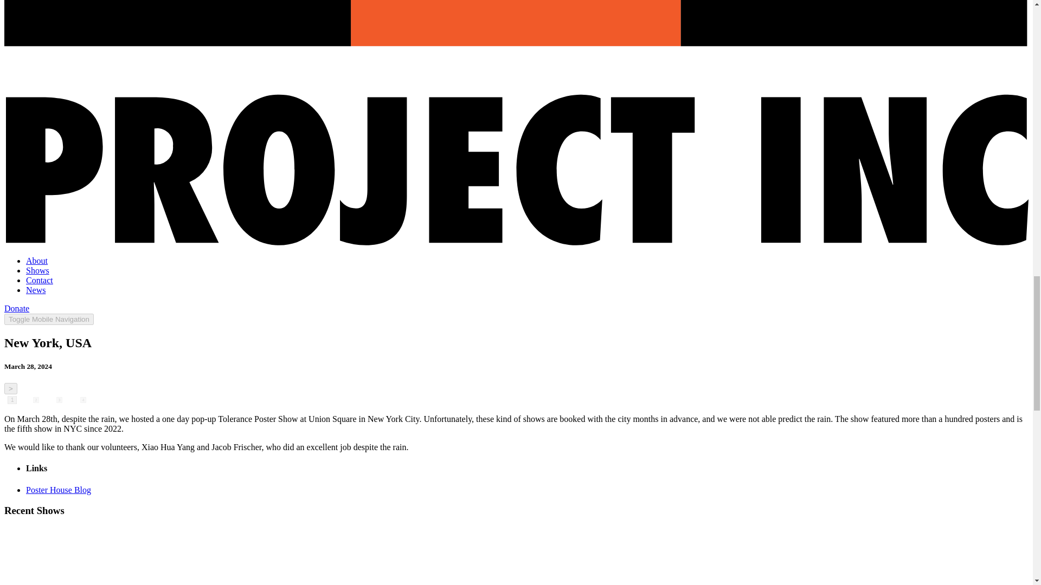 The height and width of the screenshot is (585, 1041). What do you see at coordinates (13, 401) in the screenshot?
I see `1` at bounding box center [13, 401].